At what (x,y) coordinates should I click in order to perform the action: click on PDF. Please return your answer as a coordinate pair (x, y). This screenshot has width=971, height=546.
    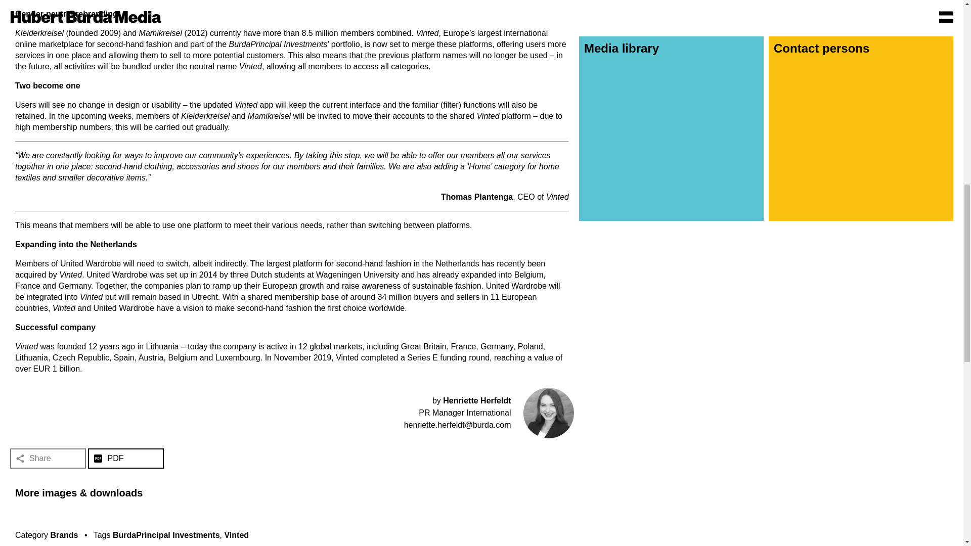
    Looking at the image, I should click on (126, 458).